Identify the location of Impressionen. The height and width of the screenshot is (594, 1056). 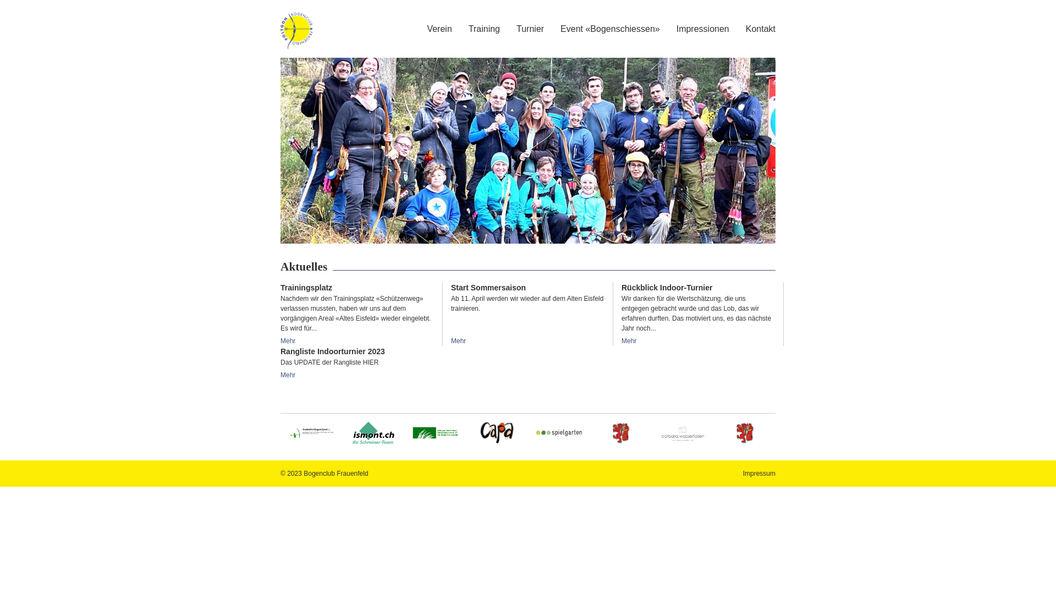
(703, 29).